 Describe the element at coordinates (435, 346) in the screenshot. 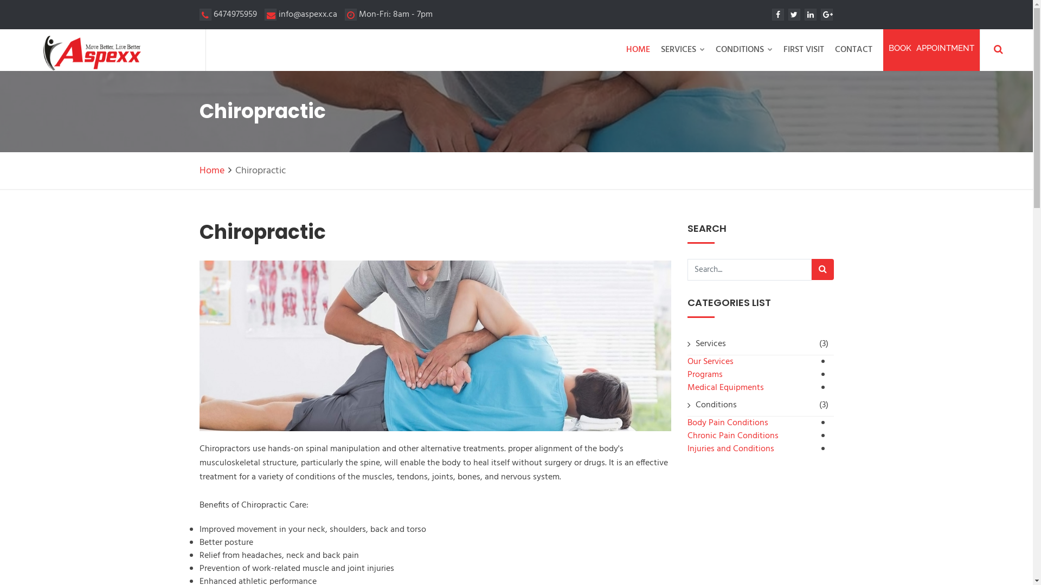

I see `Chiropractic` at that location.